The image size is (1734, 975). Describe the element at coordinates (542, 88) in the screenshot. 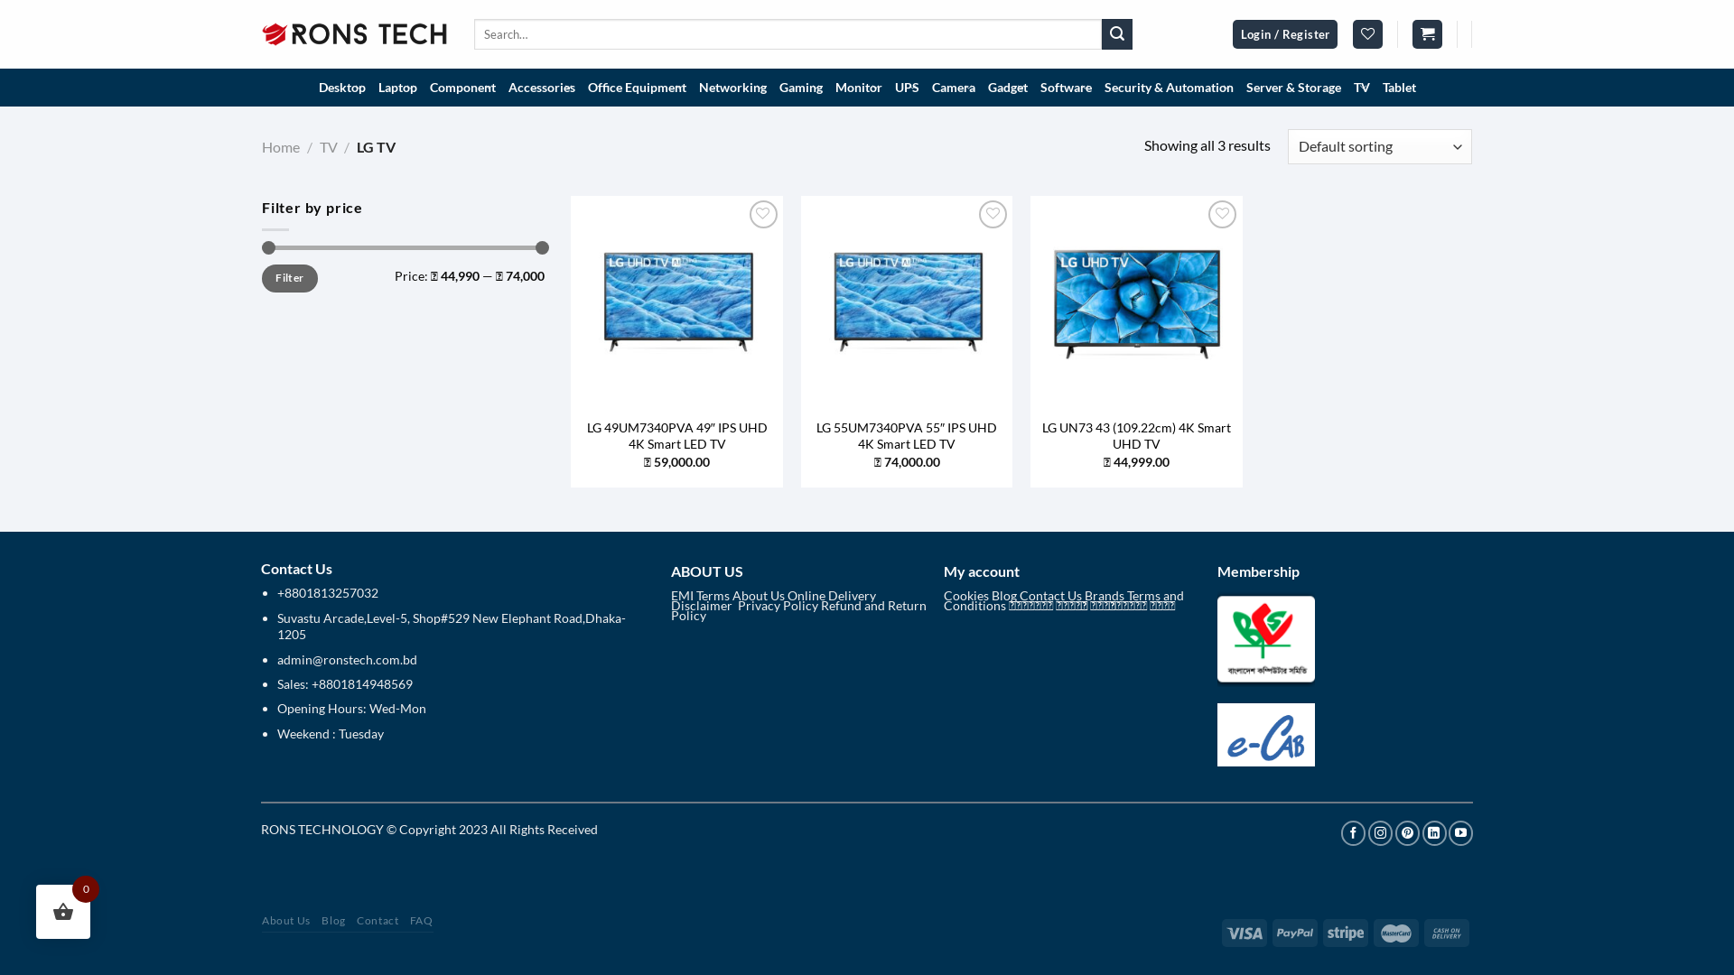

I see `Accessories` at that location.